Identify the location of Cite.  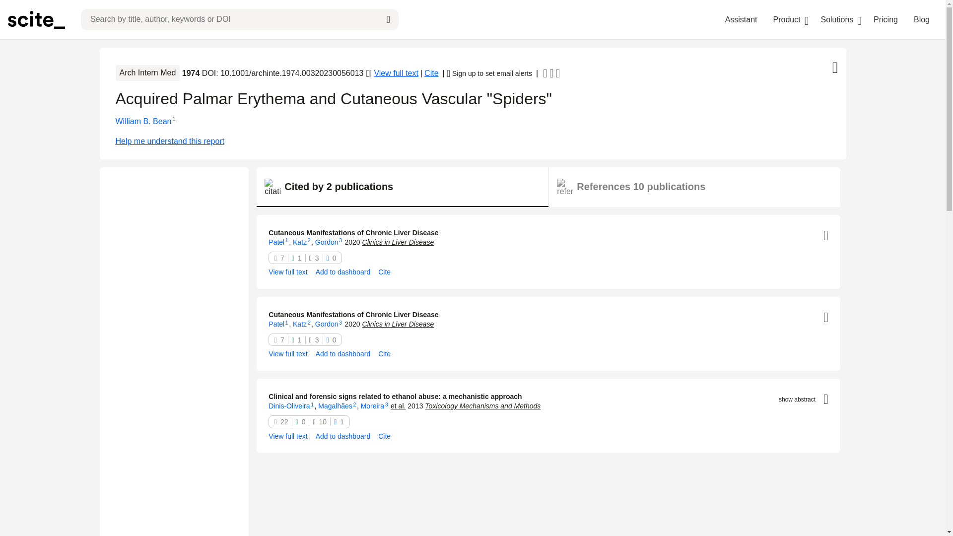
(431, 73).